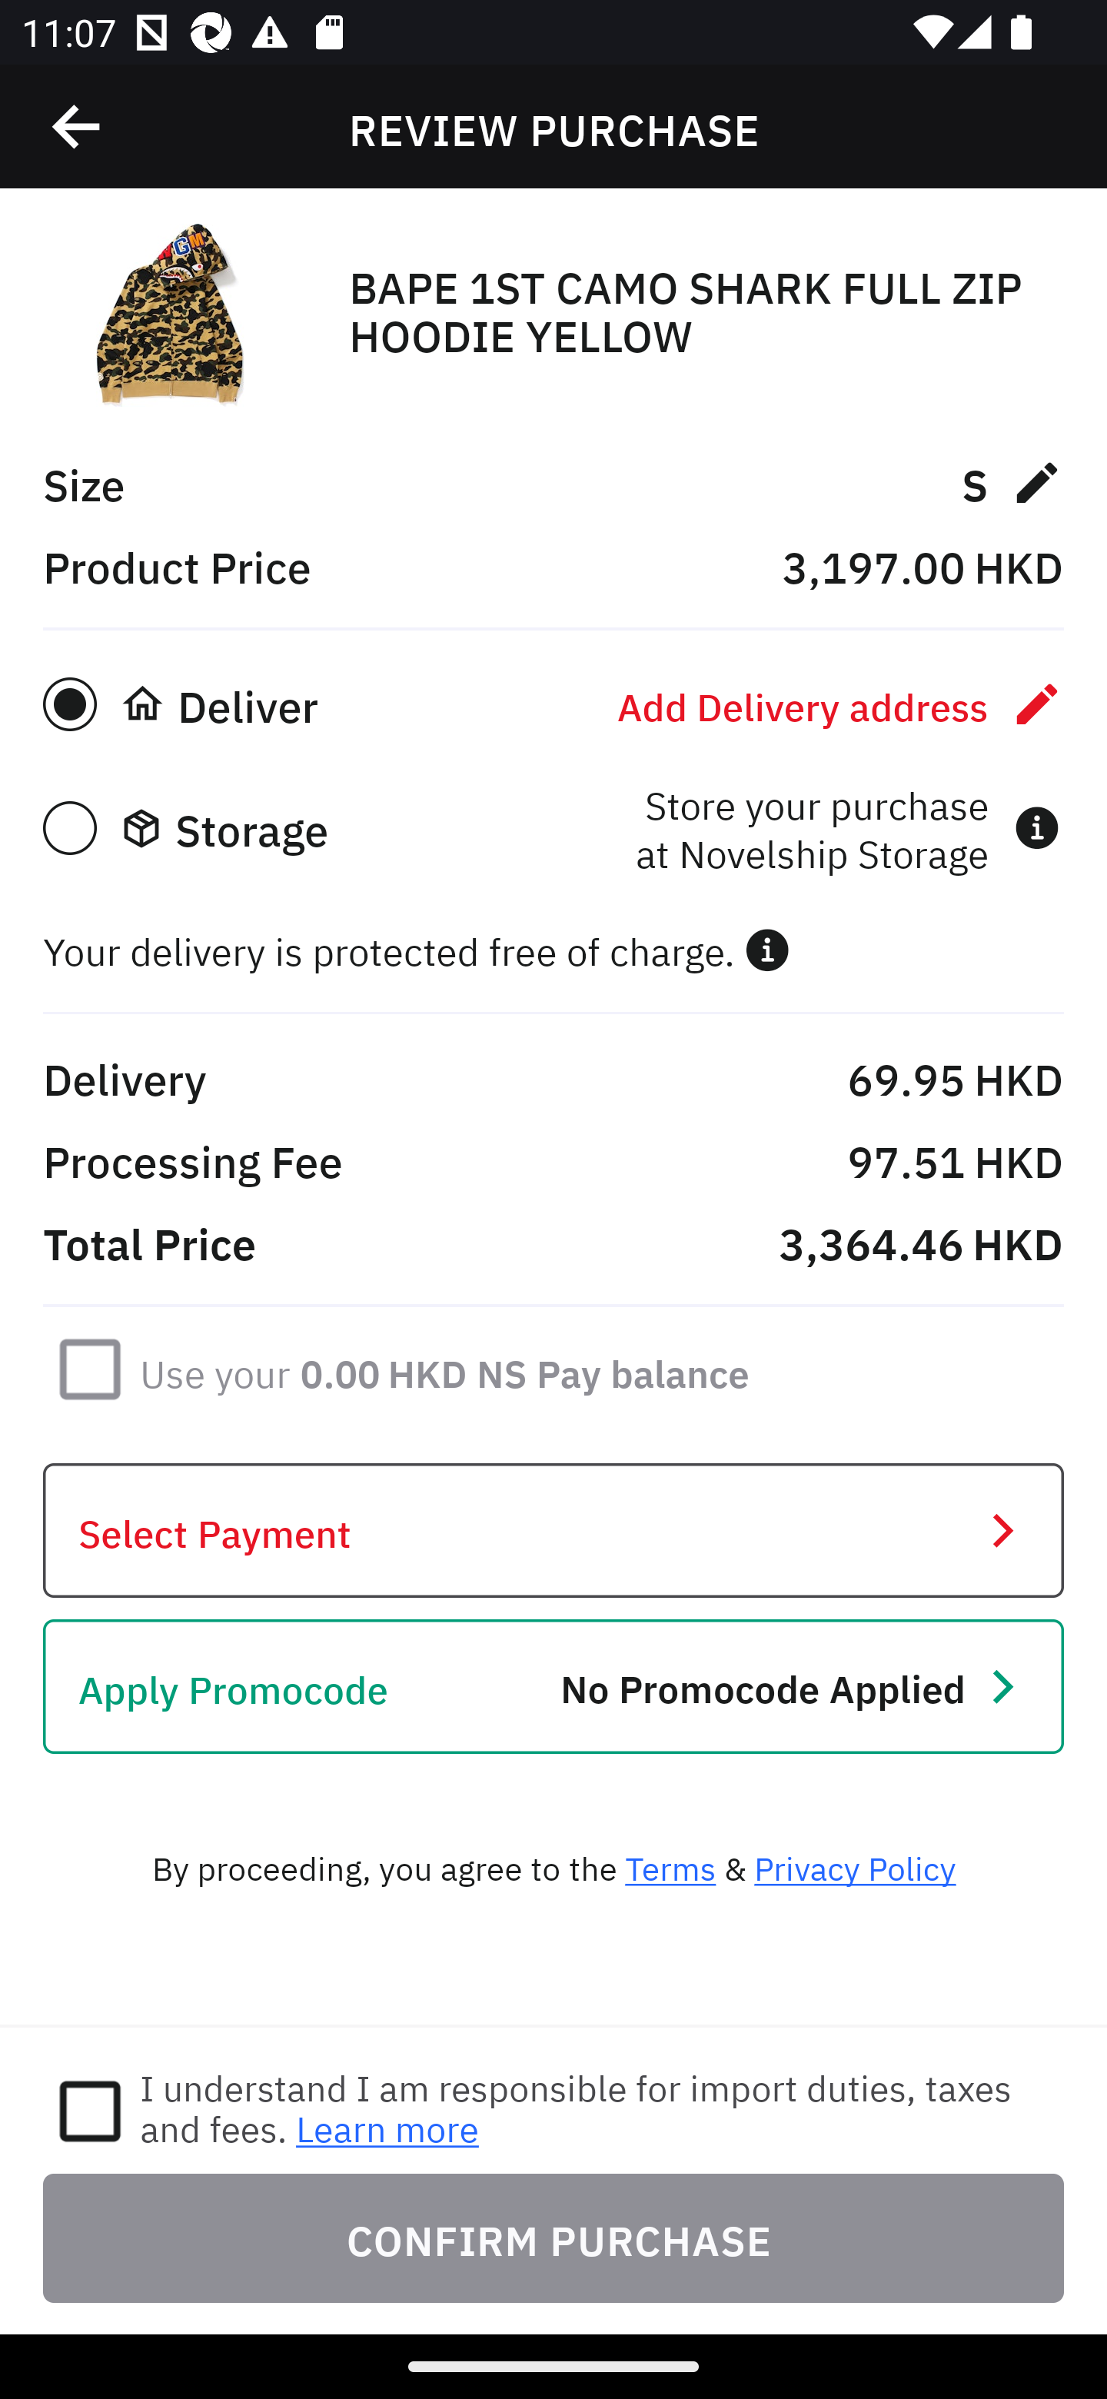 This screenshot has height=2399, width=1107. What do you see at coordinates (1012, 481) in the screenshot?
I see `S 󰏫` at bounding box center [1012, 481].